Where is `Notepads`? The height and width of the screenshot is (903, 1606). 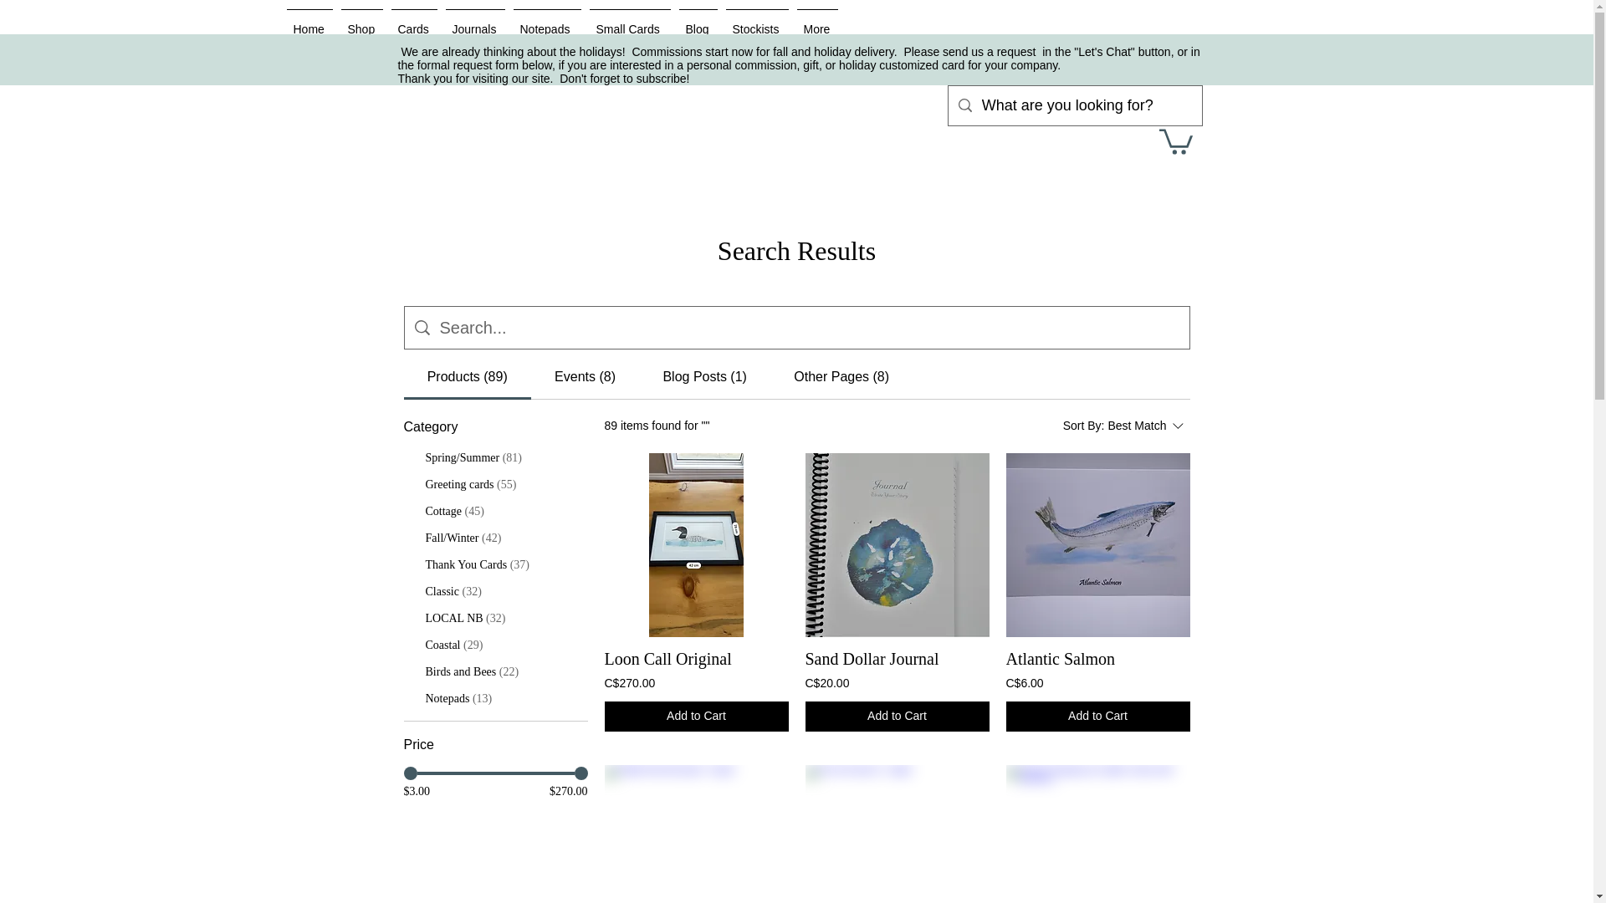
Notepads is located at coordinates (546, 22).